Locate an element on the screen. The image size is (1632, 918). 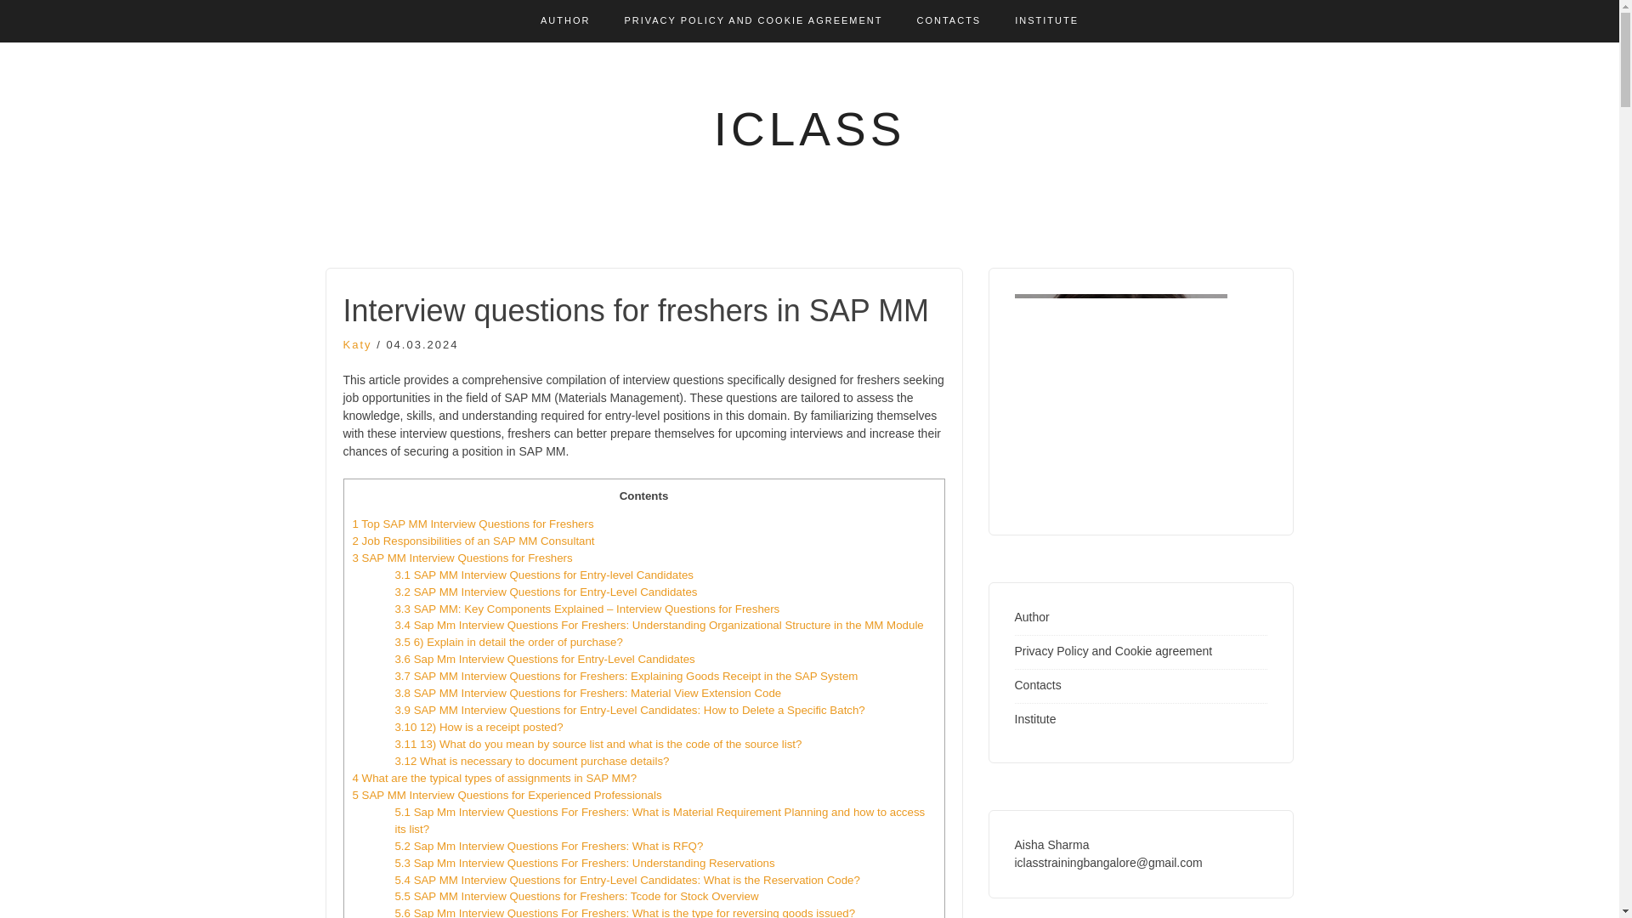
ICLASS is located at coordinates (809, 128).